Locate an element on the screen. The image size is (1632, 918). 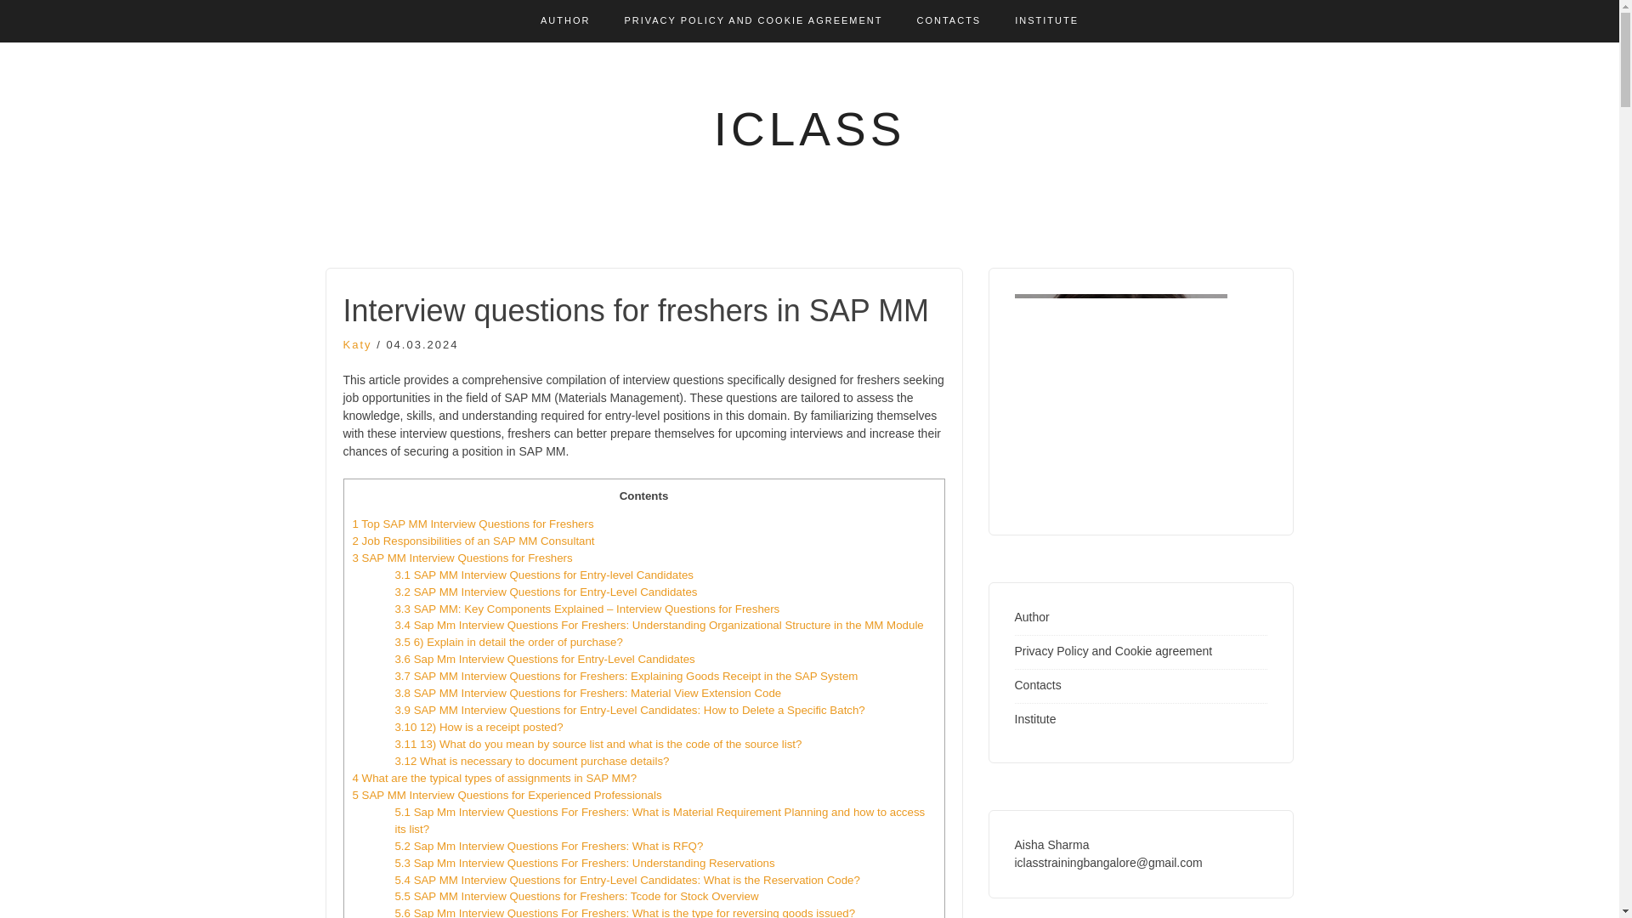
ICLASS is located at coordinates (809, 128).